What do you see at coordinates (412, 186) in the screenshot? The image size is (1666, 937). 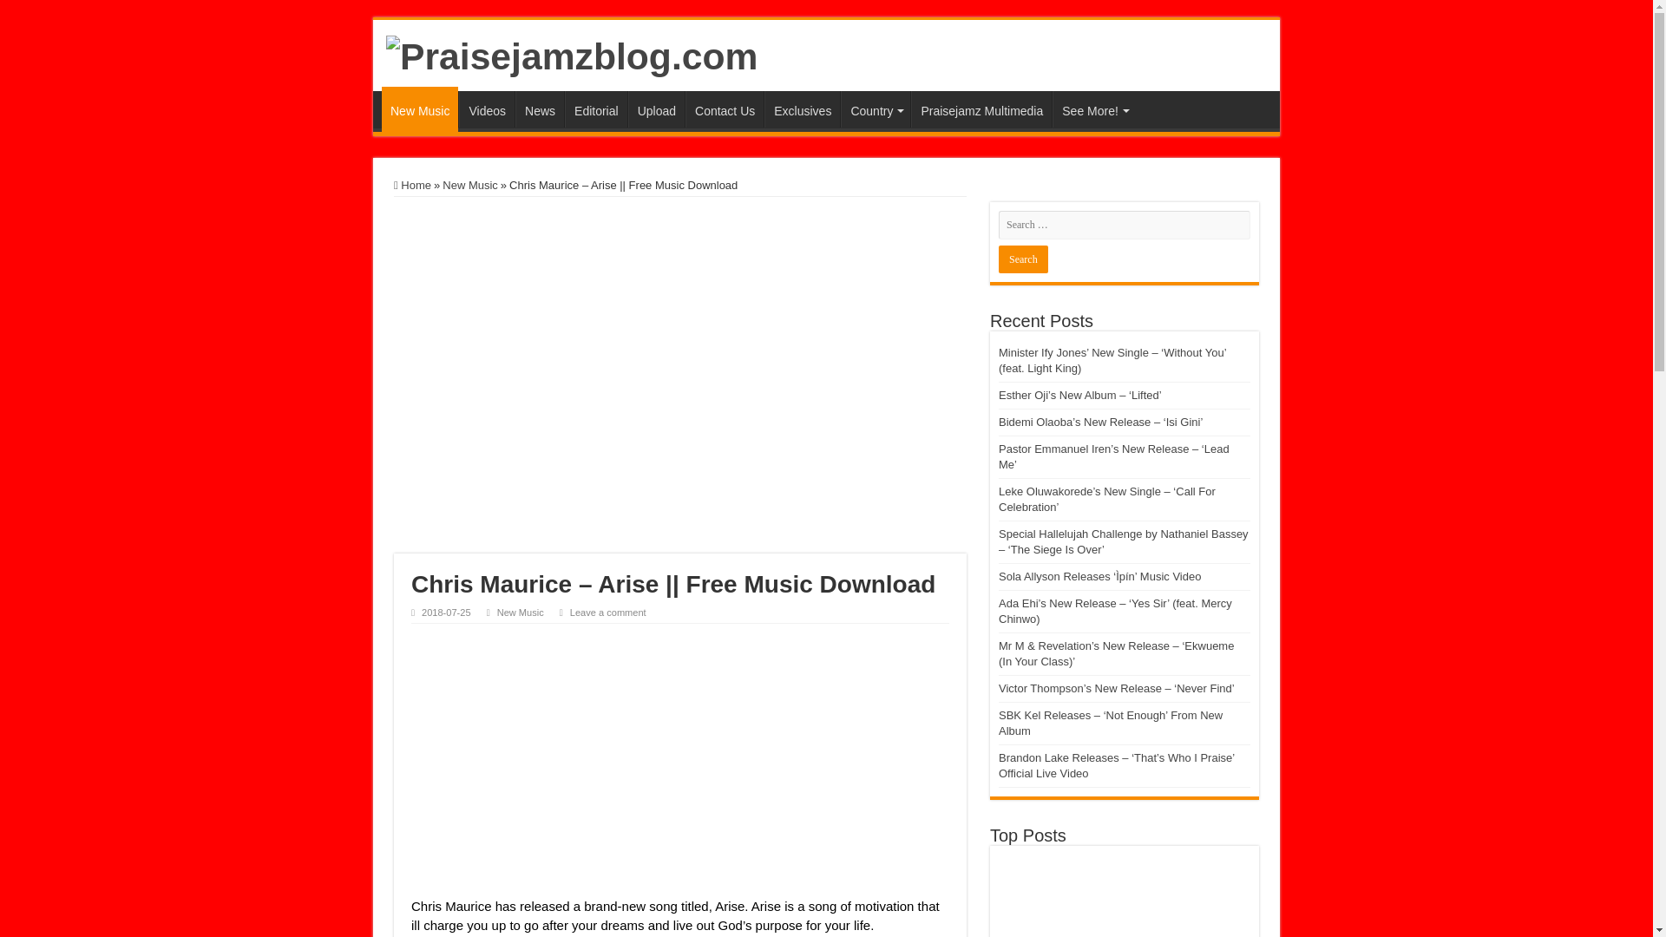 I see `Home` at bounding box center [412, 186].